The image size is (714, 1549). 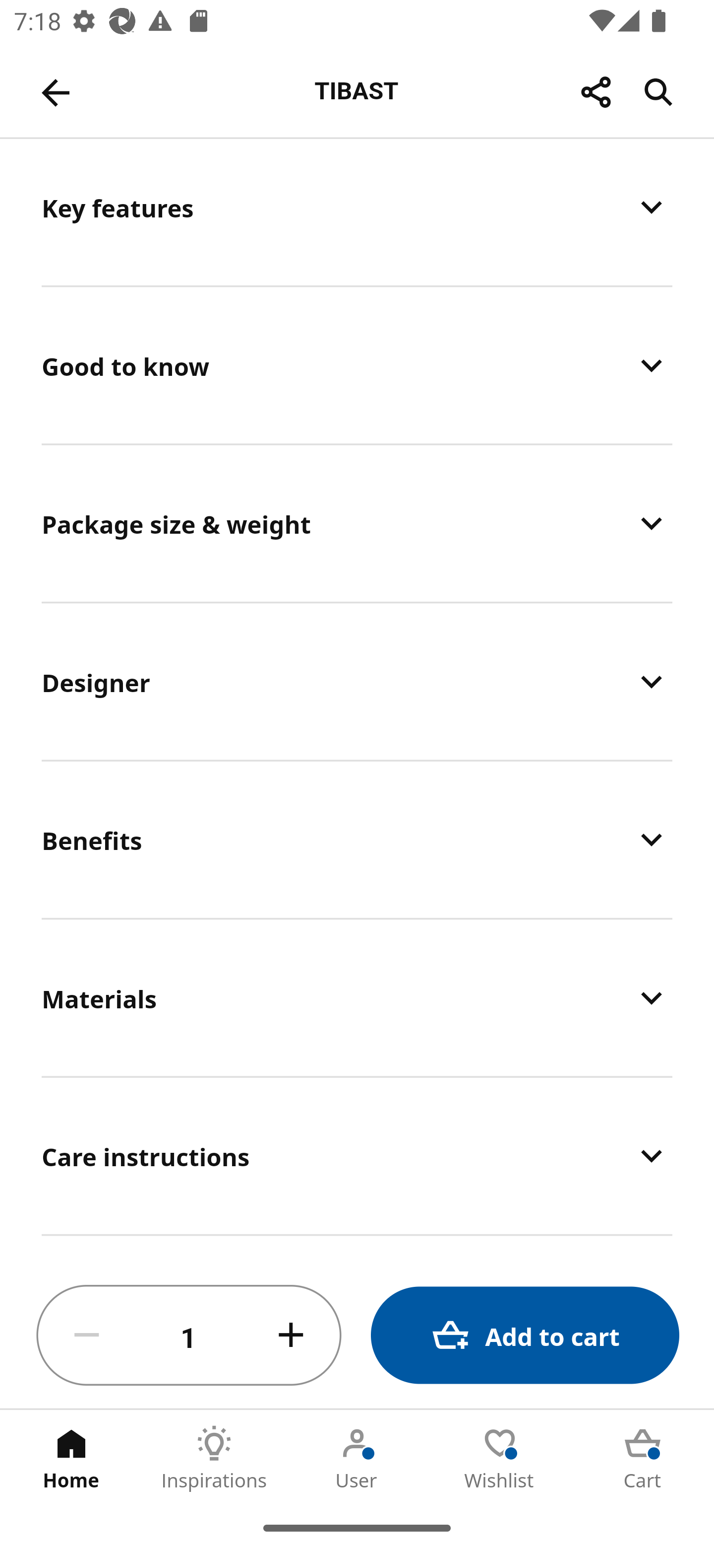 What do you see at coordinates (500, 1458) in the screenshot?
I see `Wishlist
Tab 4 of 5` at bounding box center [500, 1458].